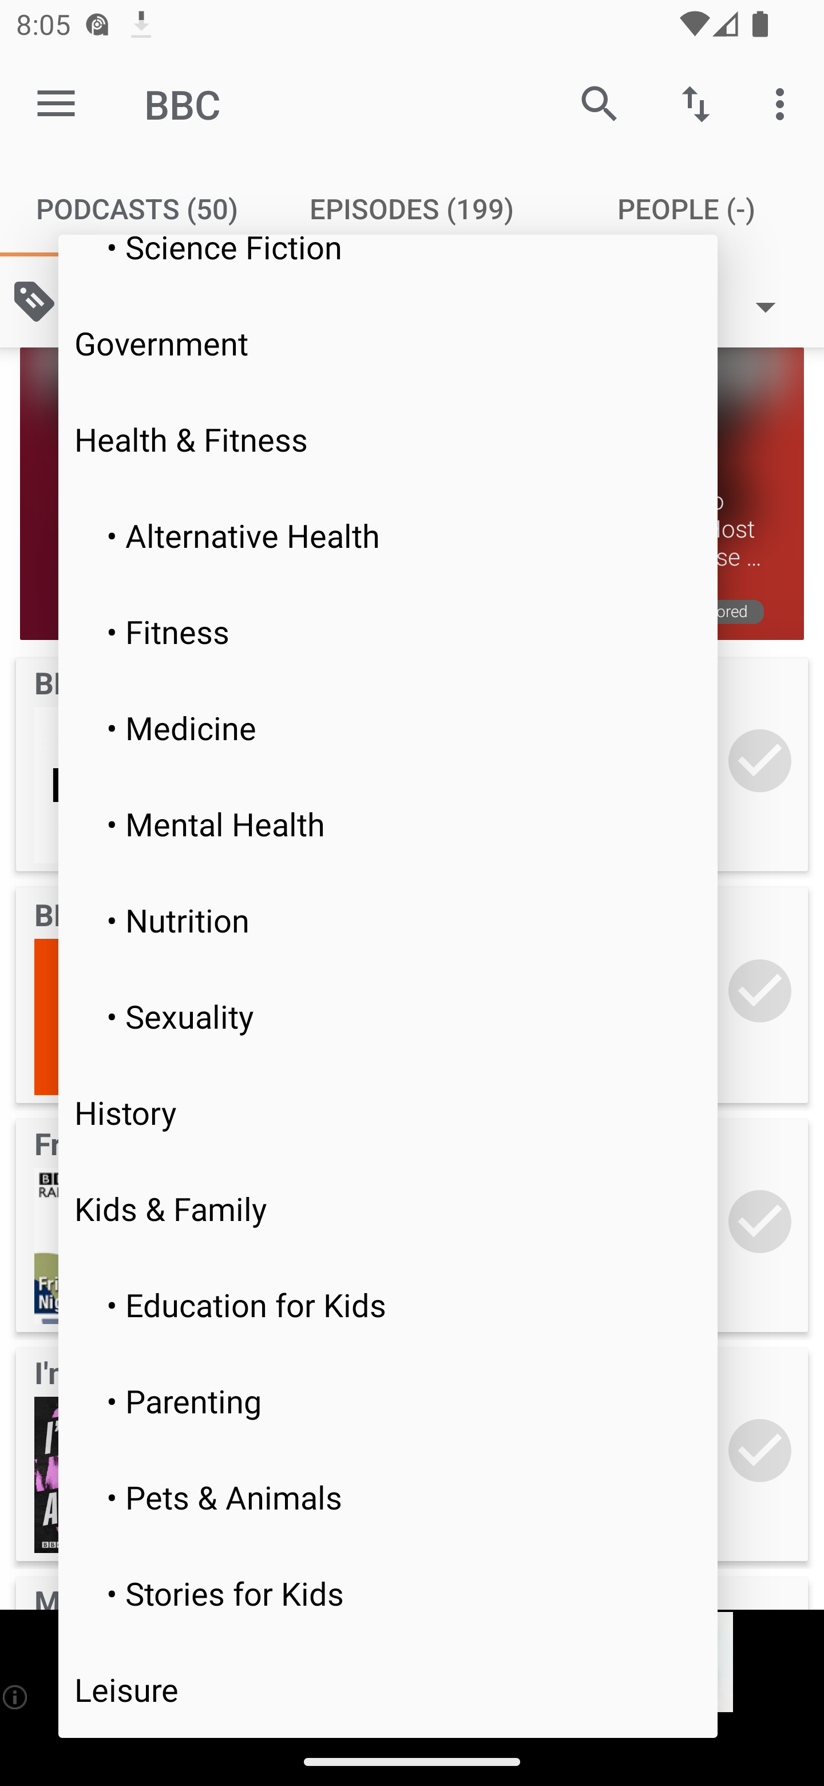  What do you see at coordinates (388, 1304) in the screenshot?
I see `    • Education for Kids` at bounding box center [388, 1304].